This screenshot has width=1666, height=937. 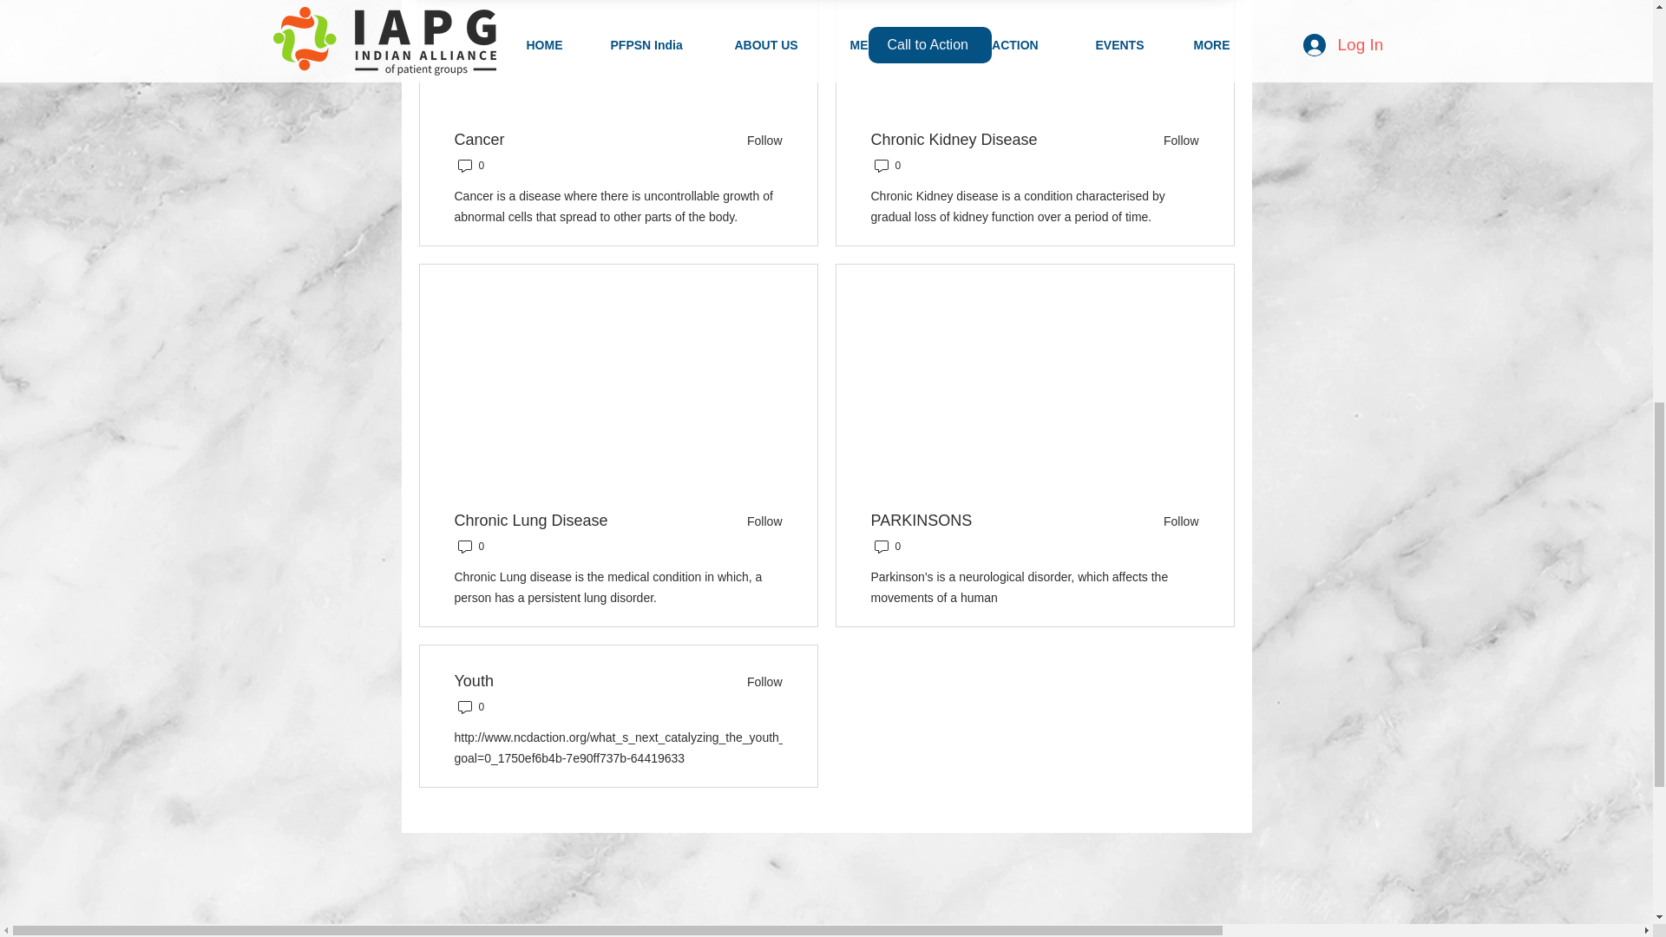 I want to click on Cancer, so click(x=479, y=139).